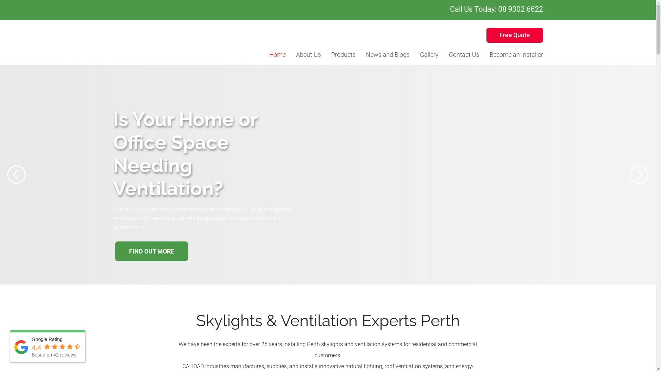  I want to click on Case Studies for Ventilation for Work, so click(319, 165).